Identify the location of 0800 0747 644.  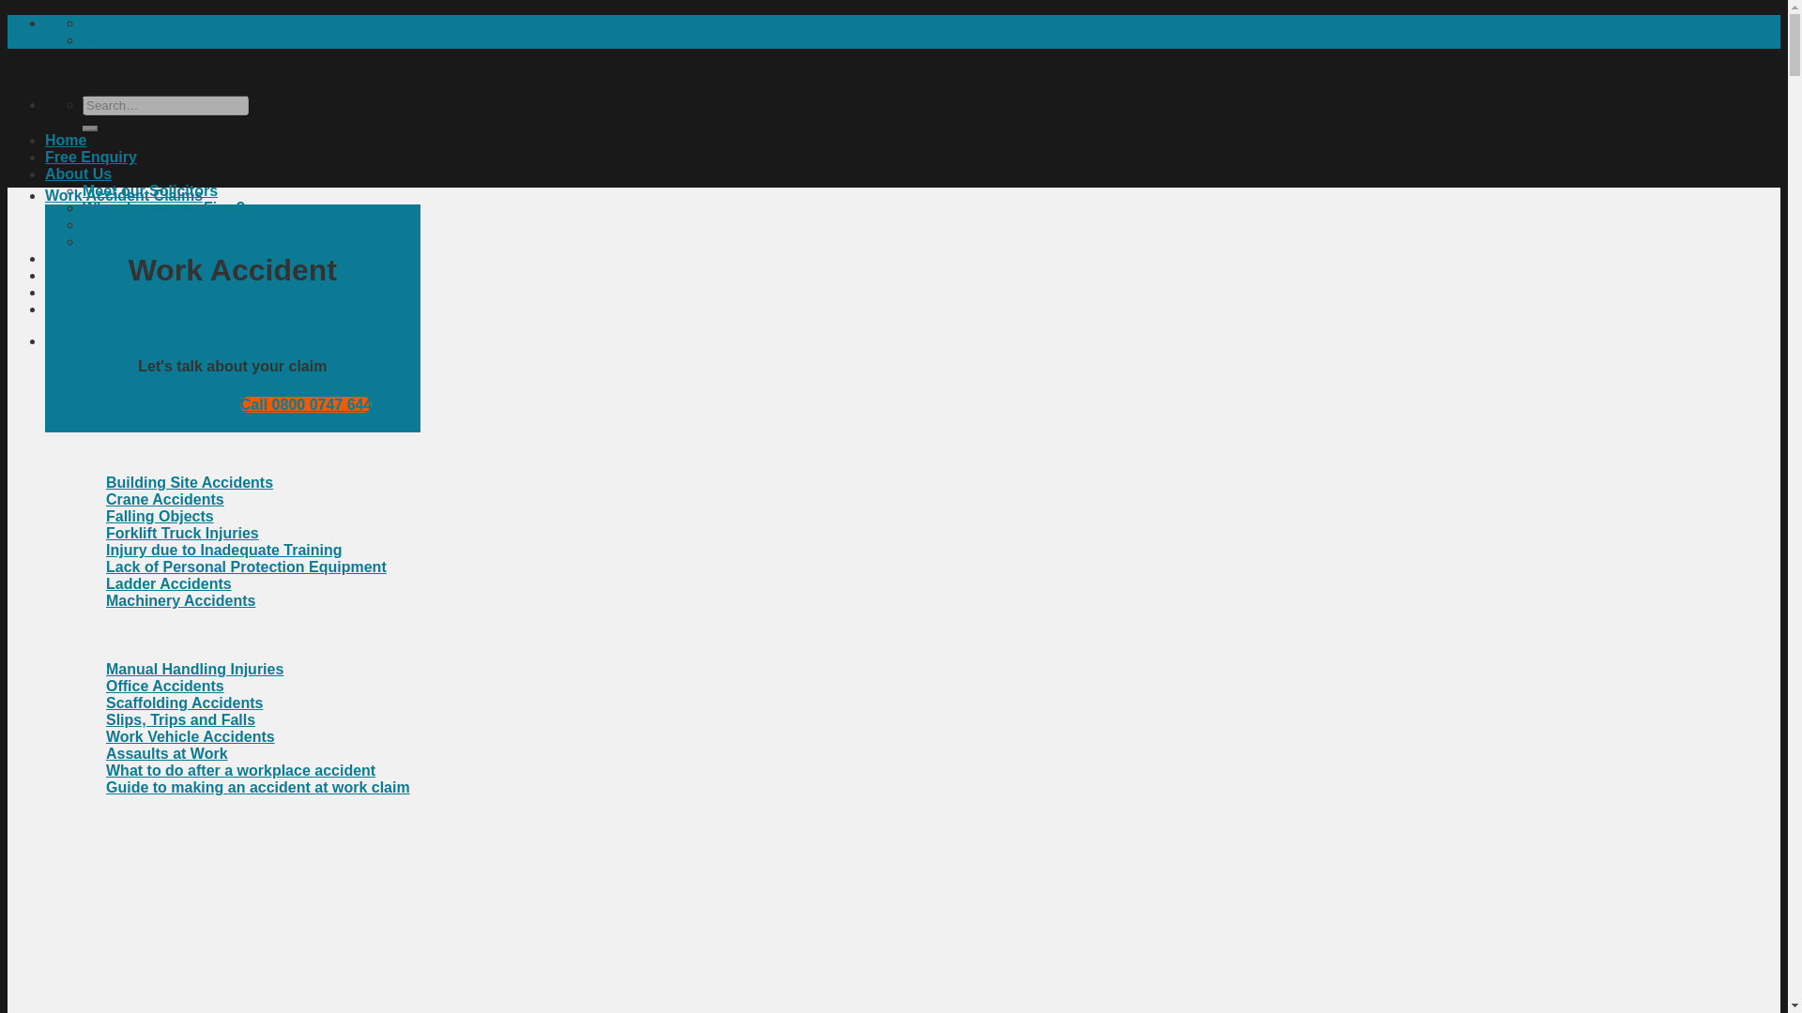
(133, 39).